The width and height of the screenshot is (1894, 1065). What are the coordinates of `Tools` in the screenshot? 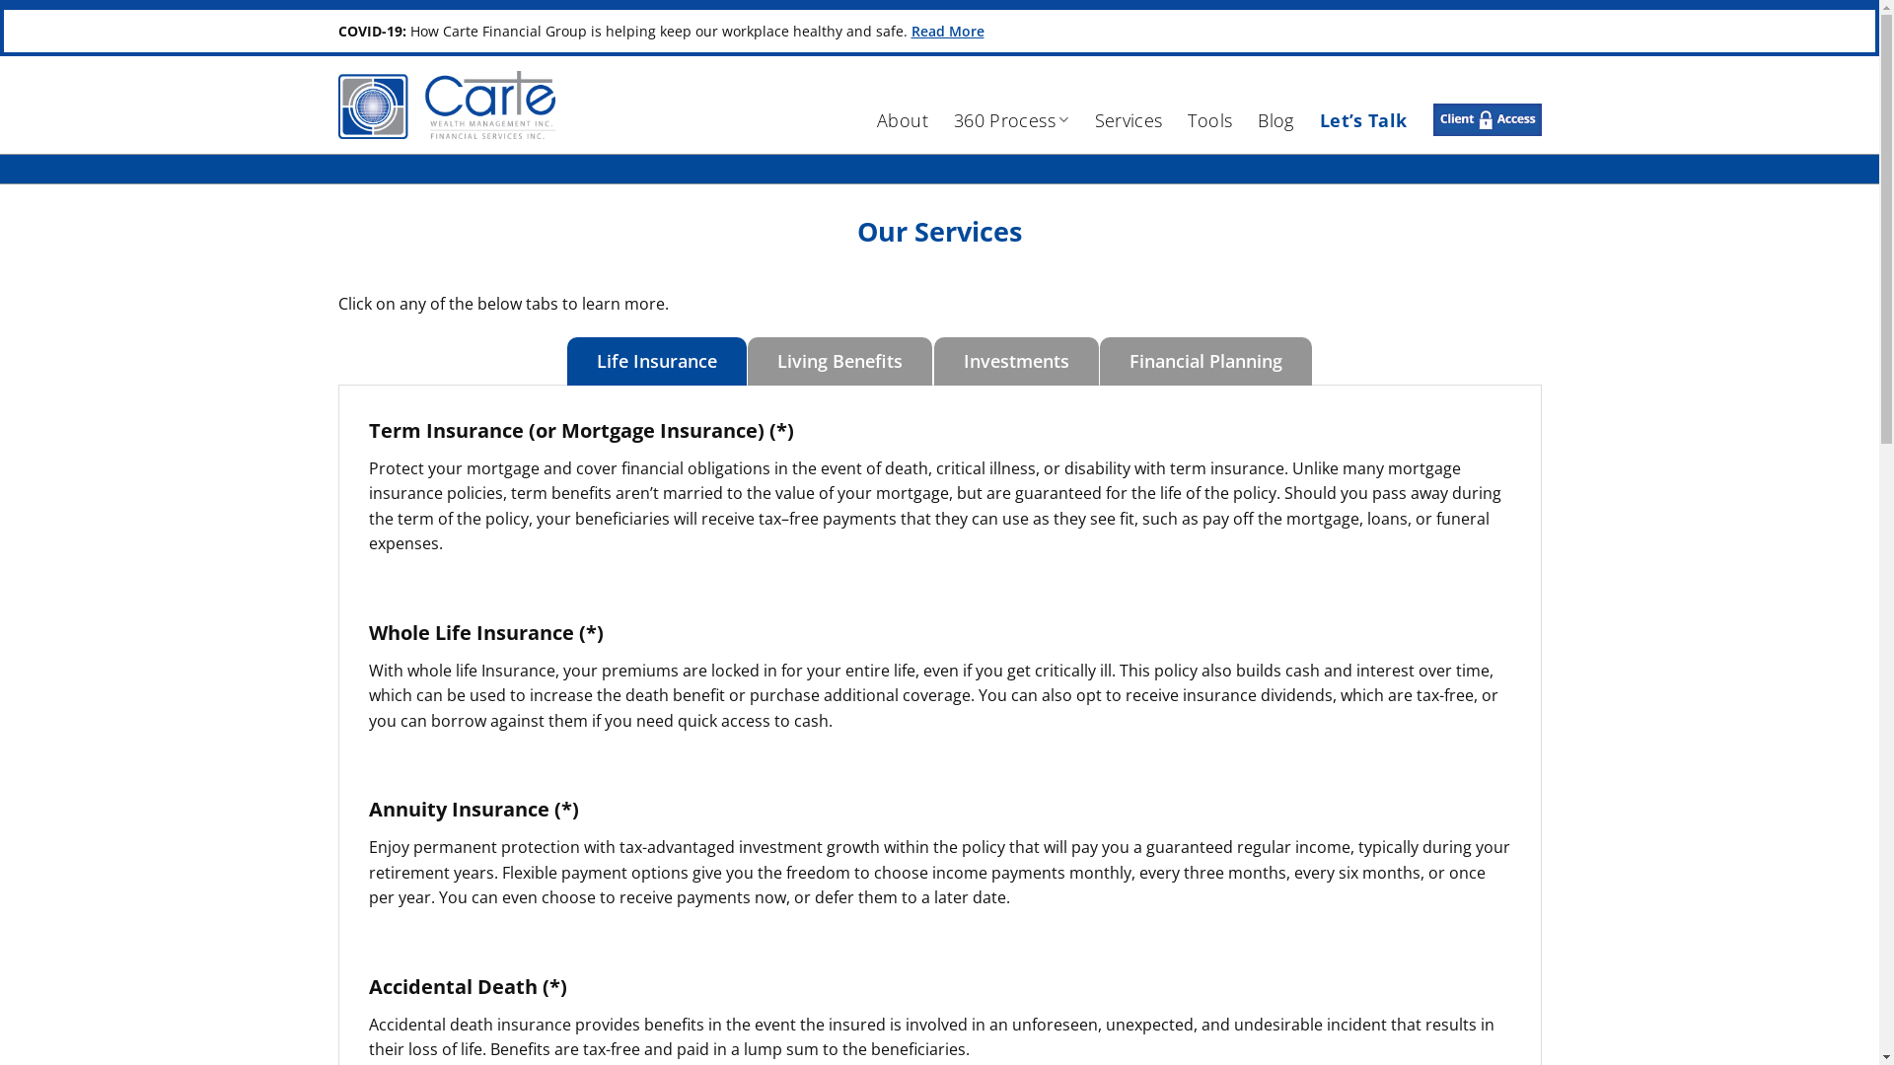 It's located at (1209, 120).